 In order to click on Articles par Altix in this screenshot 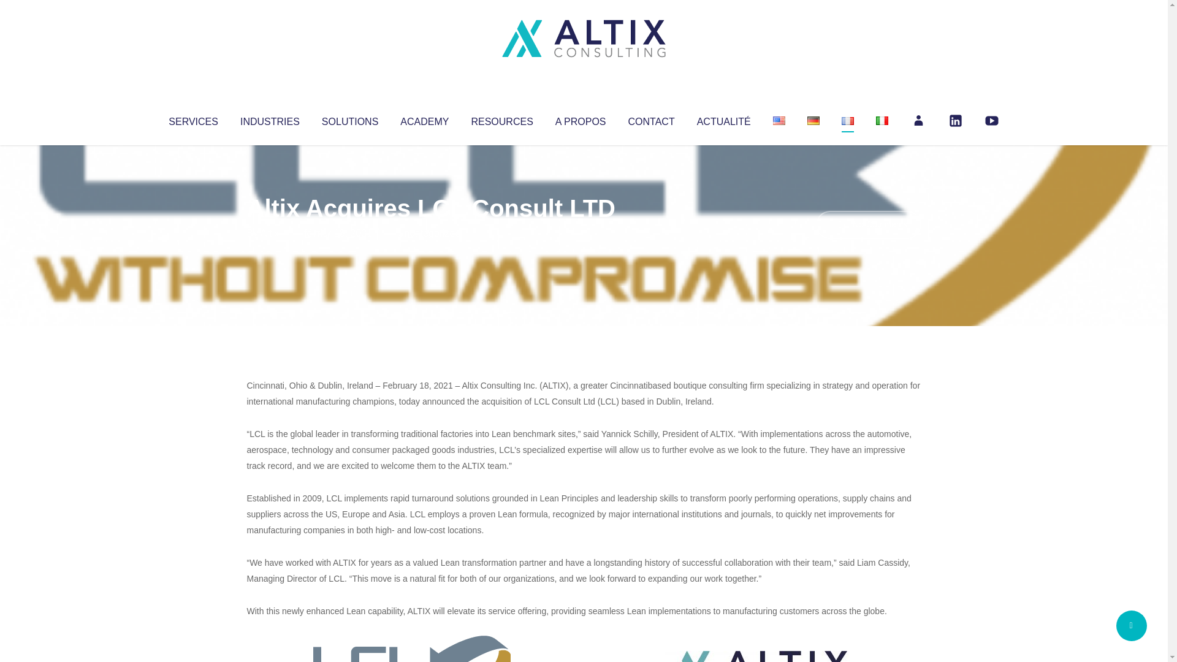, I will do `click(270, 233)`.